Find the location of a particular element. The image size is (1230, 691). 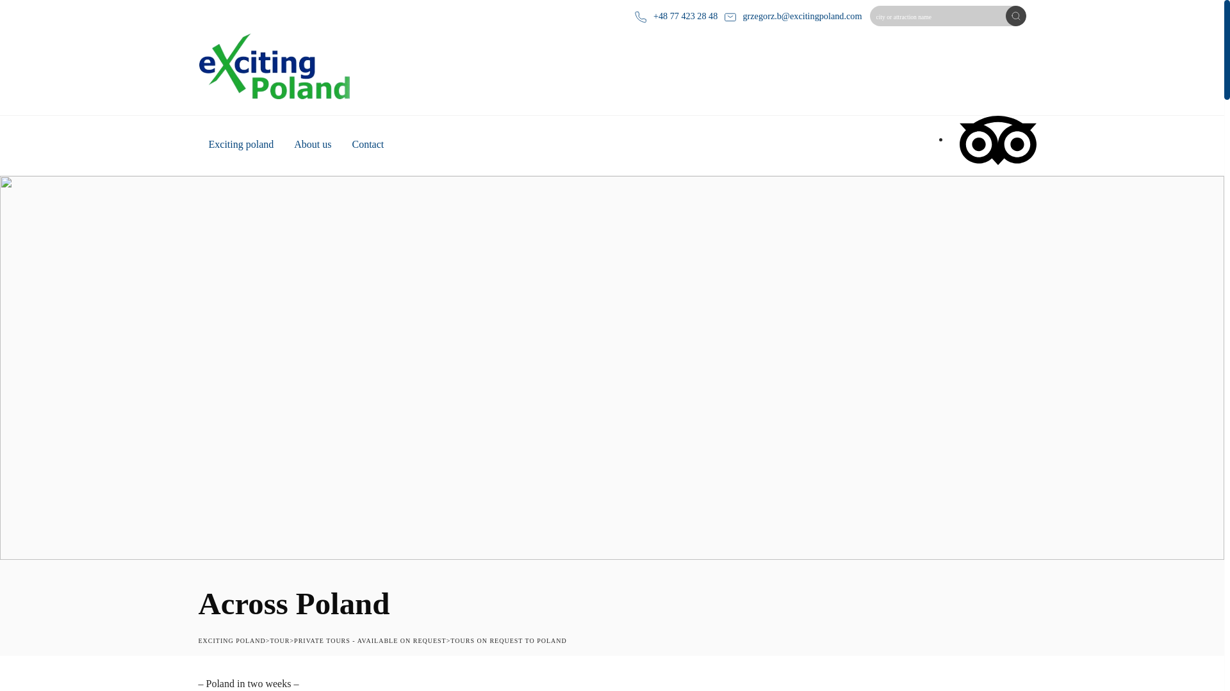

Exciting poland is located at coordinates (241, 146).